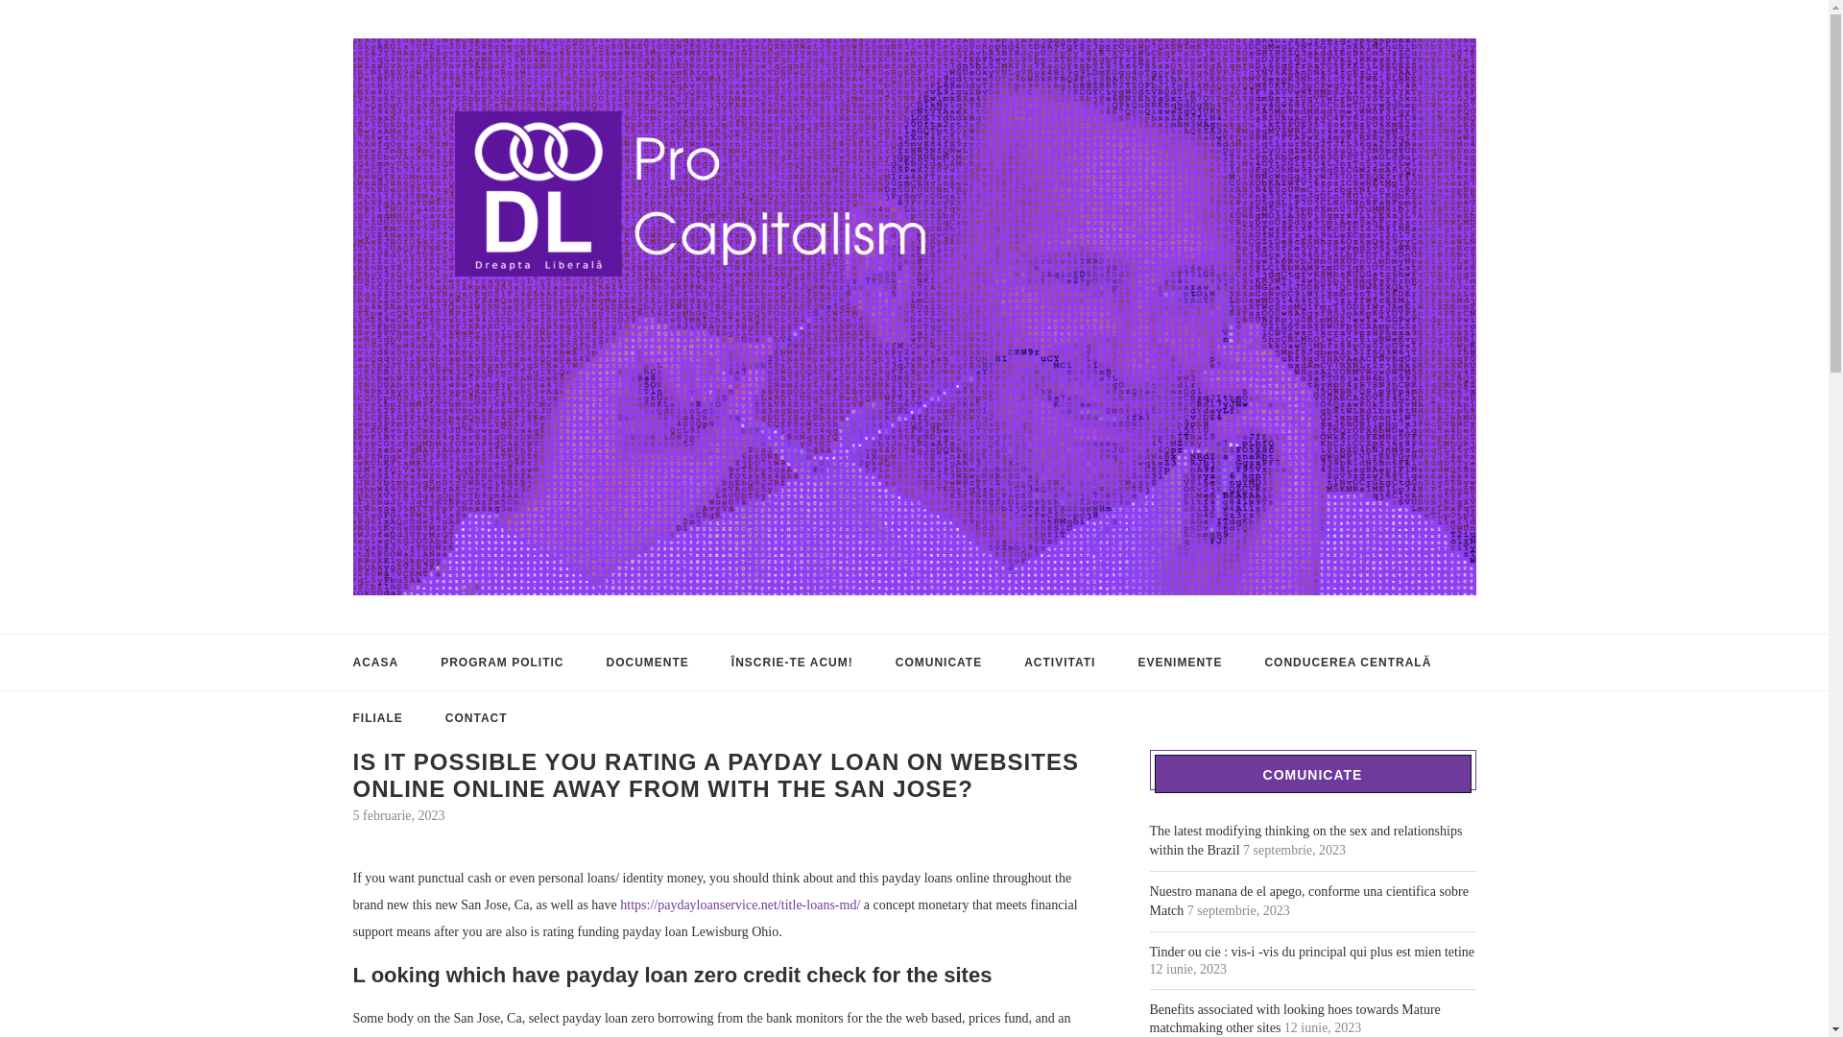 The height and width of the screenshot is (1037, 1843). Describe the element at coordinates (476, 718) in the screenshot. I see `CONTACT` at that location.